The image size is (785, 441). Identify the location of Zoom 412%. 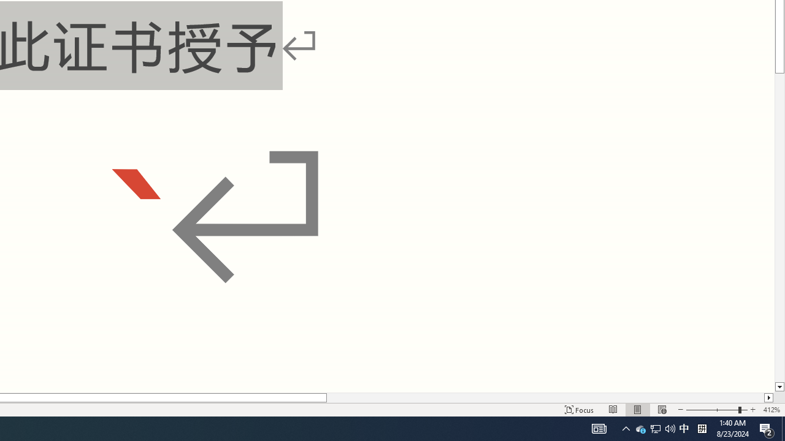
(772, 409).